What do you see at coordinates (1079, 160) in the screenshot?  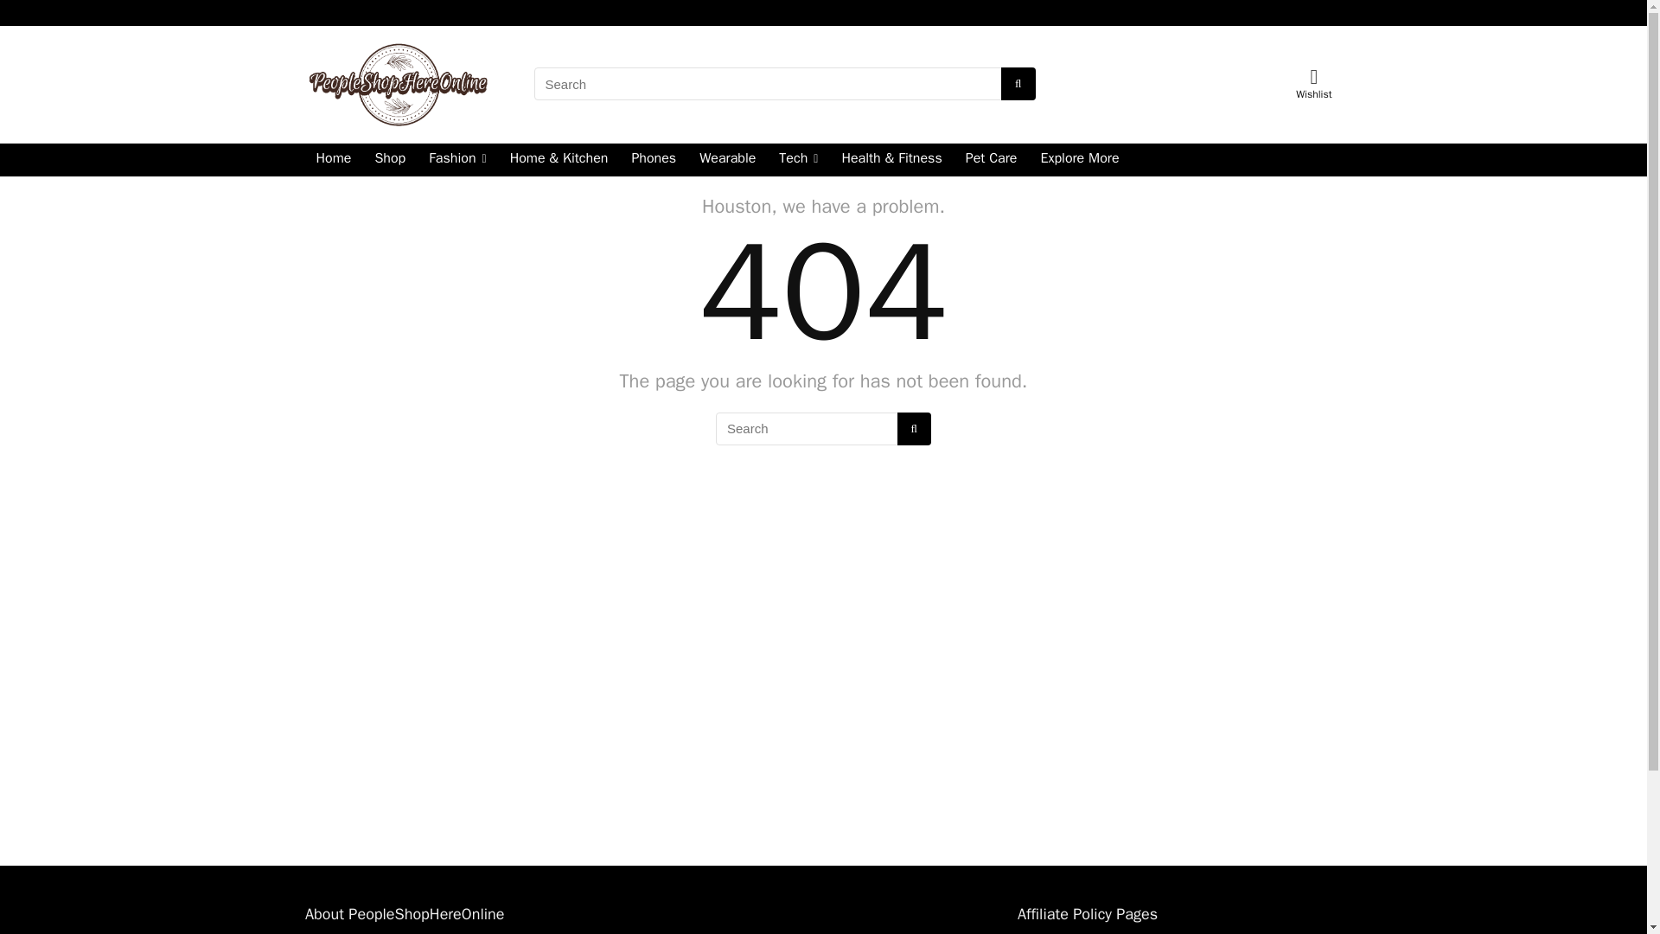 I see `Explore More` at bounding box center [1079, 160].